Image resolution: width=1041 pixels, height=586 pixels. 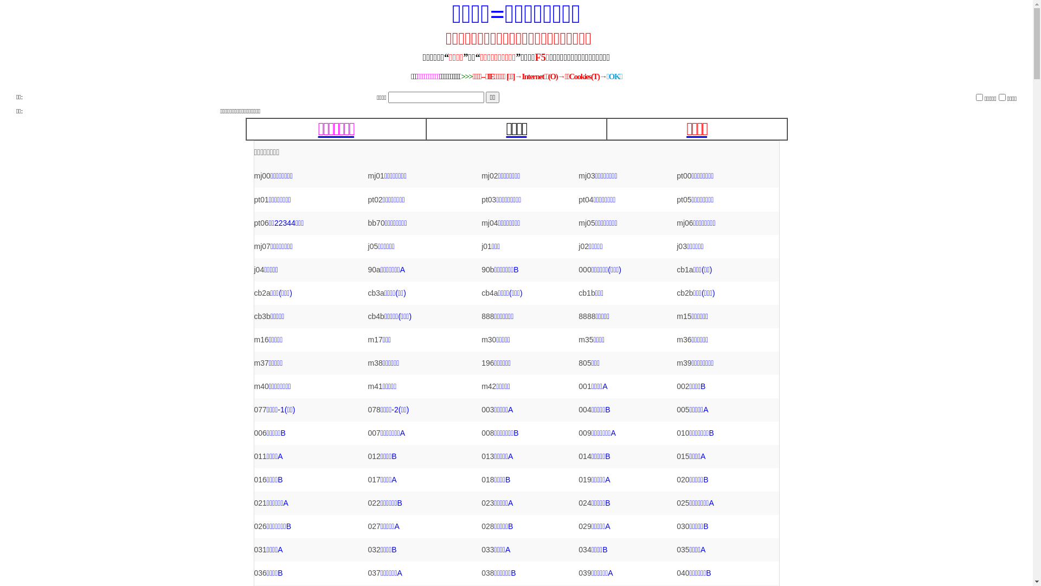 I want to click on 024, so click(x=584, y=503).